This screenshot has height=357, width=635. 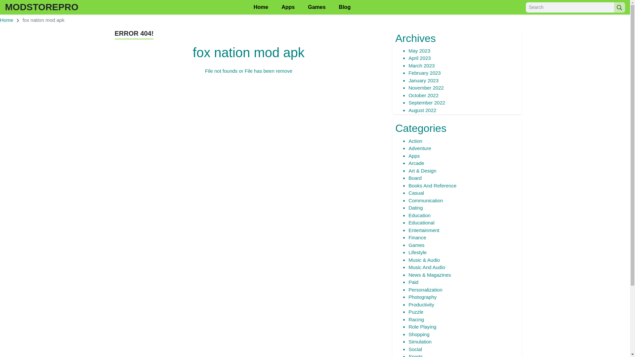 I want to click on Board, so click(x=415, y=178).